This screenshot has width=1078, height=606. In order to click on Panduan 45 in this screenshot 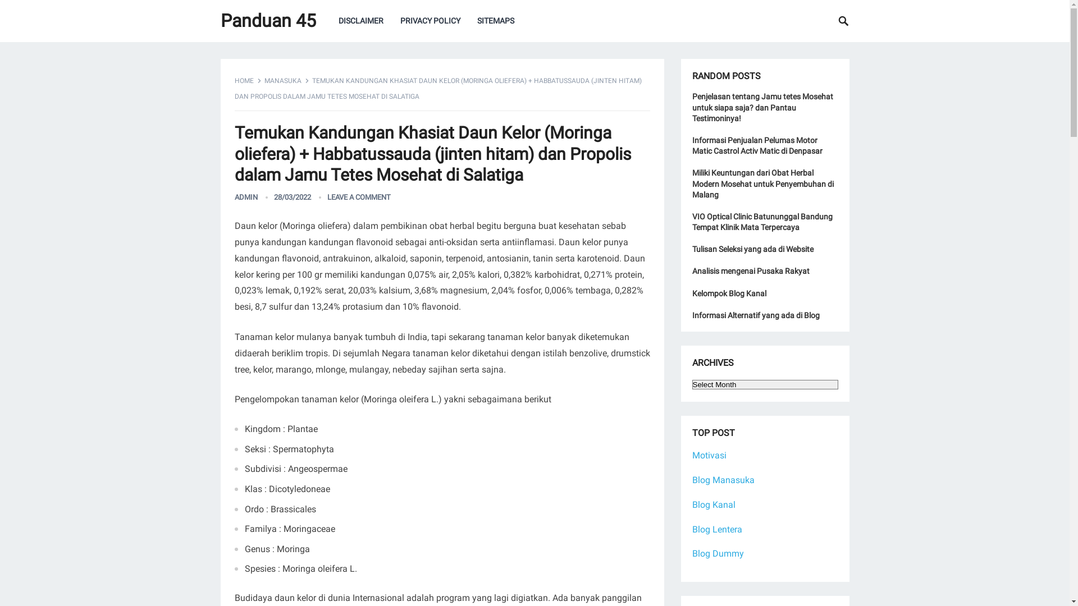, I will do `click(268, 21)`.